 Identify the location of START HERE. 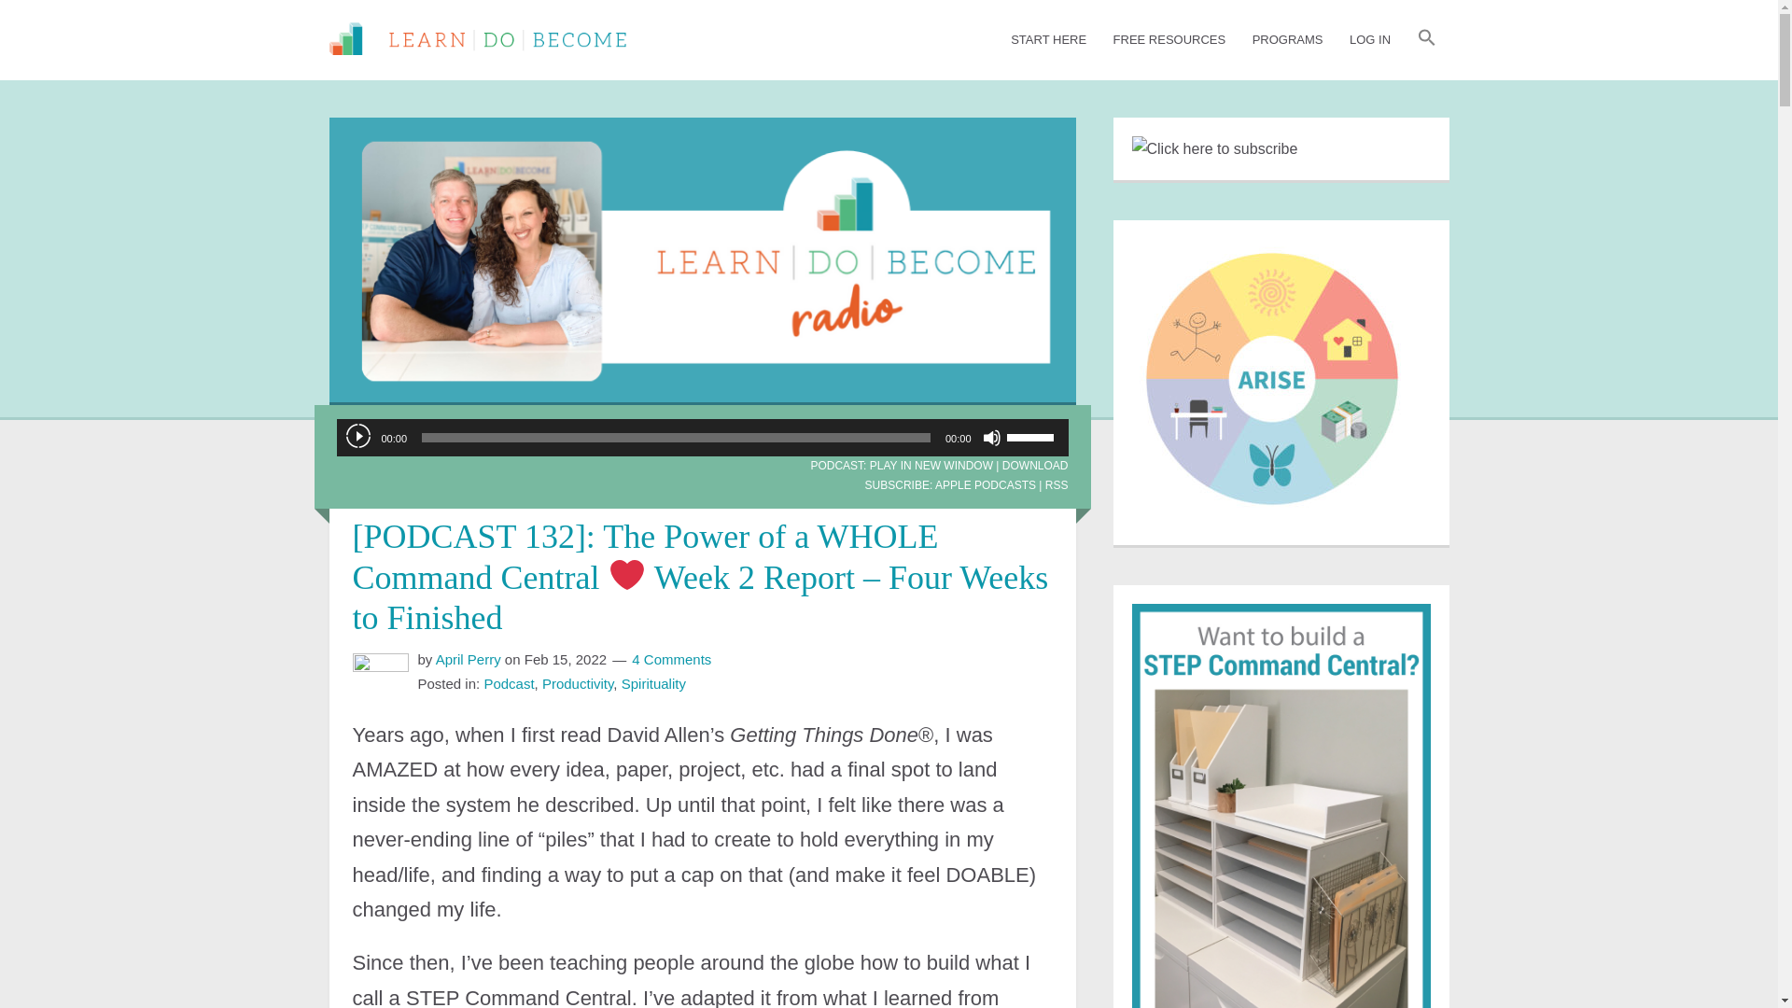
(1049, 40).